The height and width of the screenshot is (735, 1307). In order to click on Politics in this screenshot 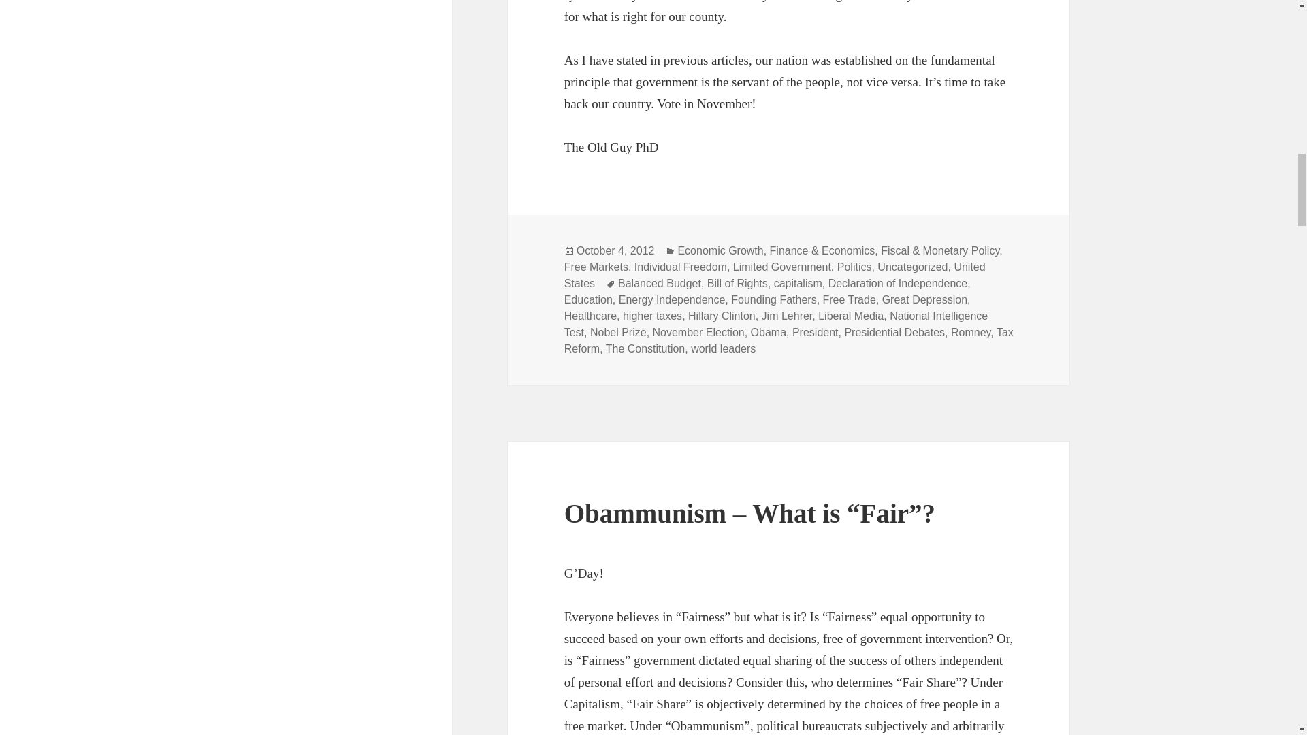, I will do `click(854, 267)`.